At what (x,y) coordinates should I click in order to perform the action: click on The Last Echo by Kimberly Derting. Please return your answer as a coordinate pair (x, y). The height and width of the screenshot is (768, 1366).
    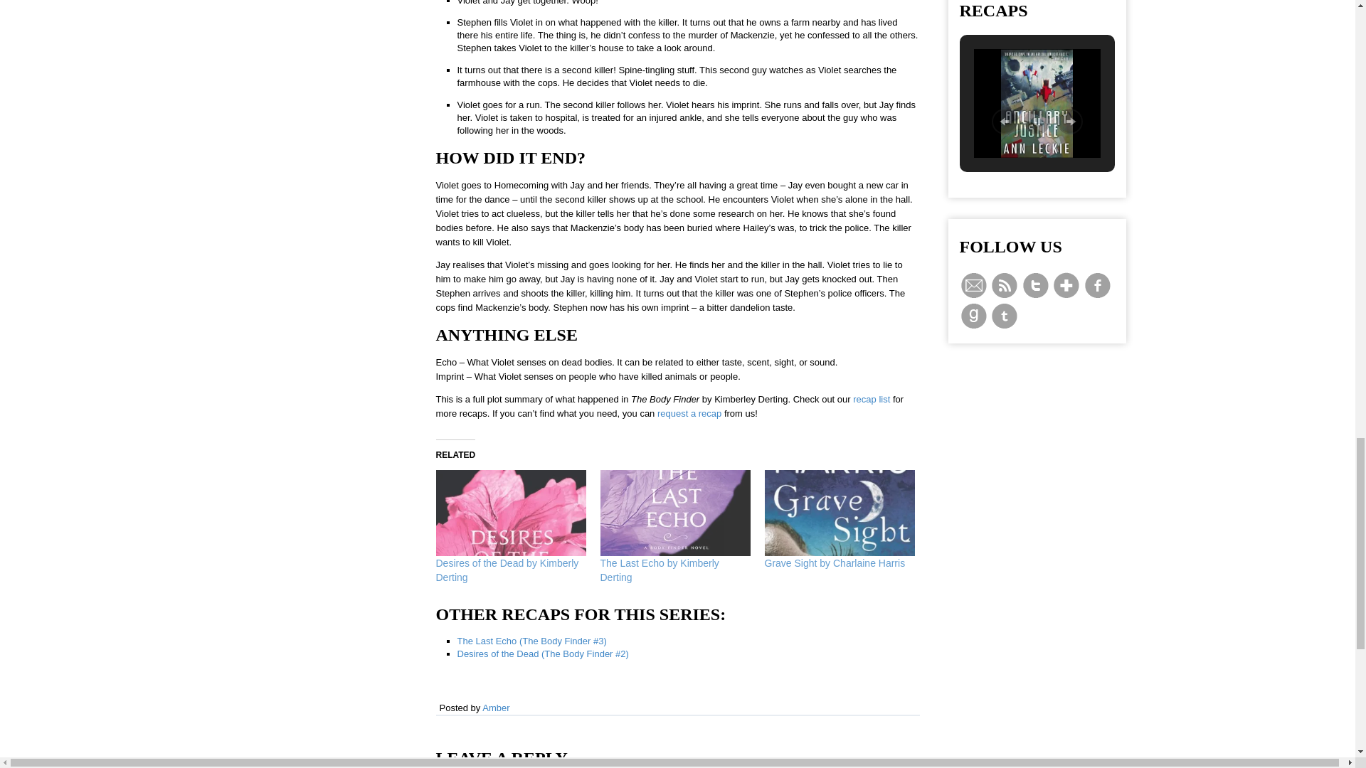
    Looking at the image, I should click on (660, 570).